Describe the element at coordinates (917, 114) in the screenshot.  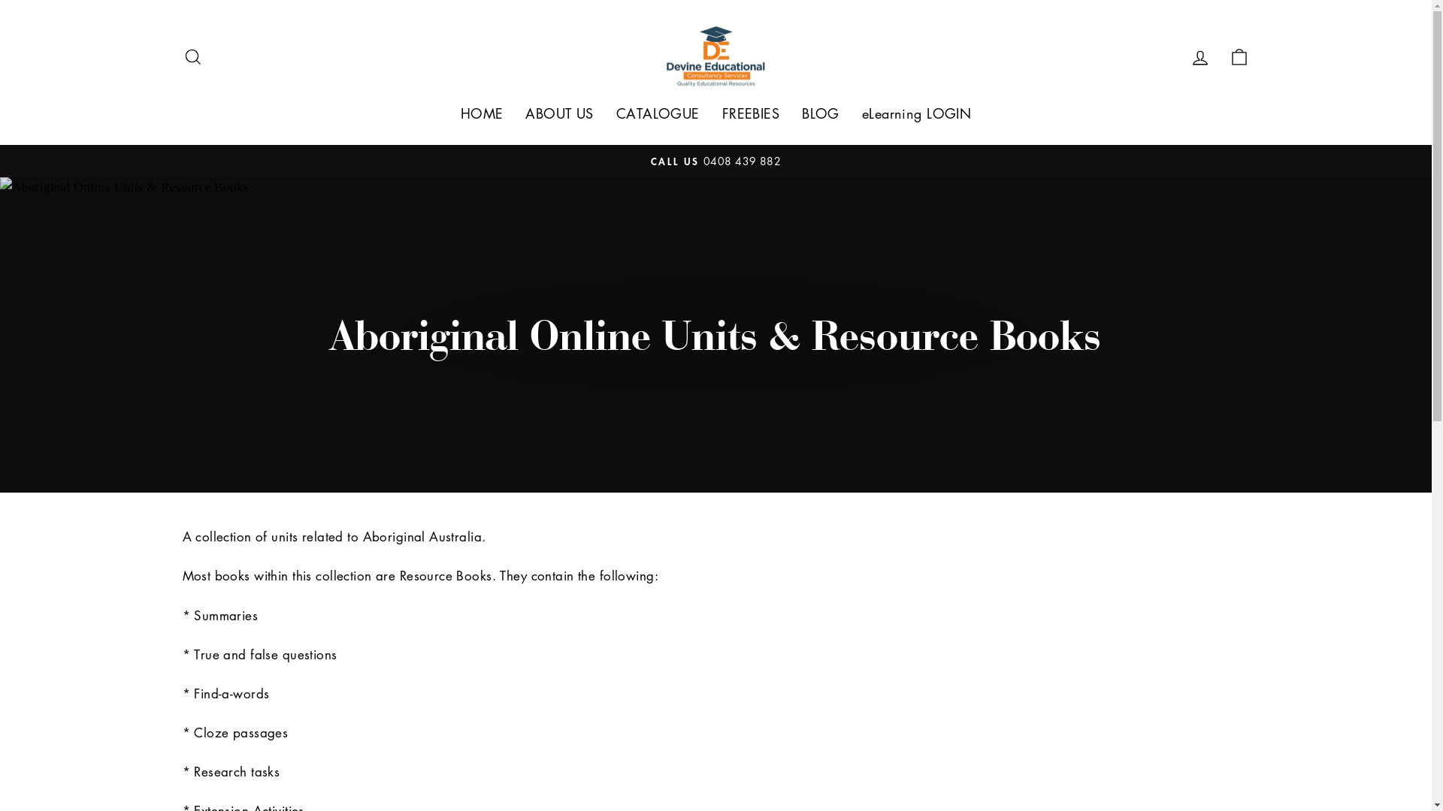
I see `eLearning LOGIN` at that location.